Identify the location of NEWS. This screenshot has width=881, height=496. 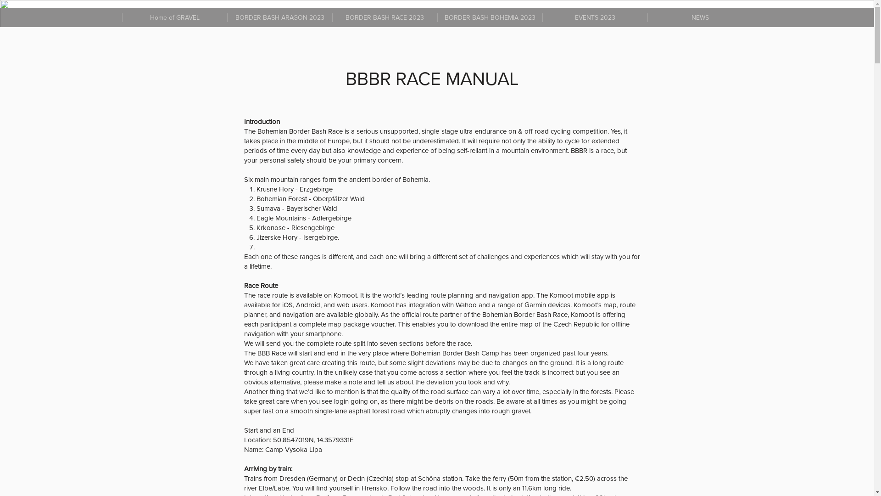
(699, 17).